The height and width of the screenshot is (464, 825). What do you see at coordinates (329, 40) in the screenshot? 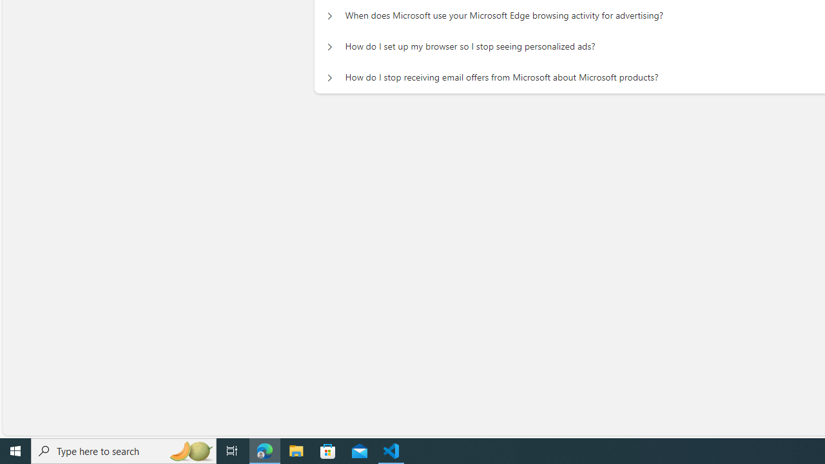
I see `Questions? What are personalized ads?` at bounding box center [329, 40].